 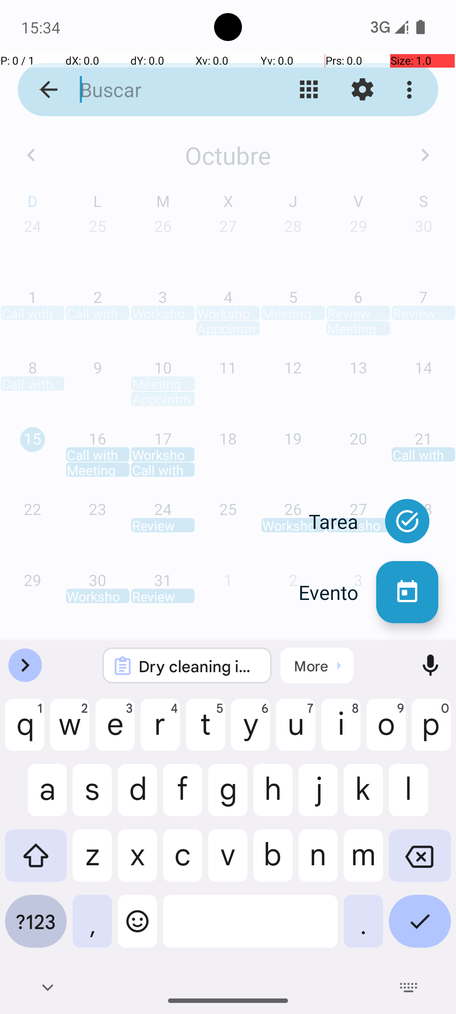 I want to click on Evento, so click(x=337, y=592).